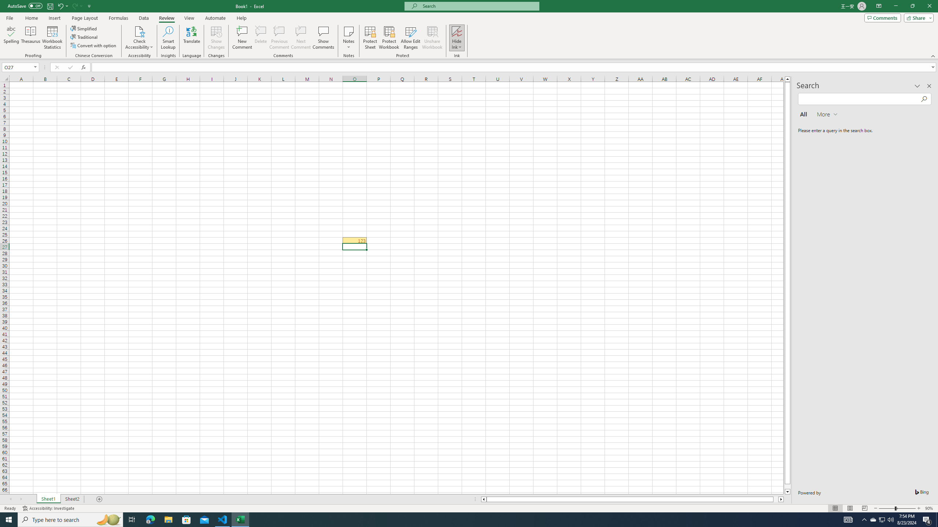 The image size is (938, 527). I want to click on Allow Edit Ranges, so click(411, 38).